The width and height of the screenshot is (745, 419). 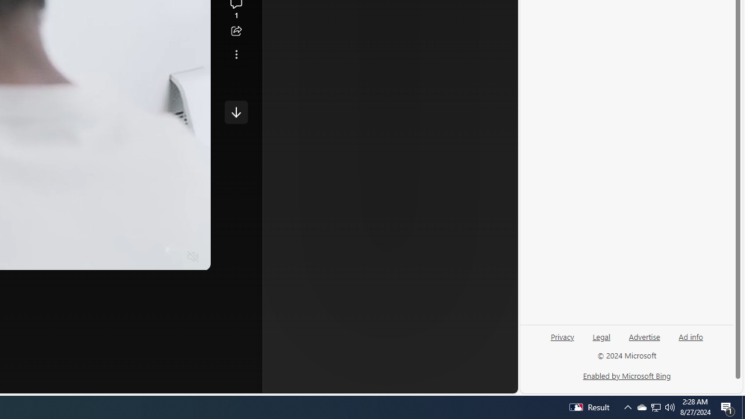 What do you see at coordinates (340, 7) in the screenshot?
I see `ABC News` at bounding box center [340, 7].